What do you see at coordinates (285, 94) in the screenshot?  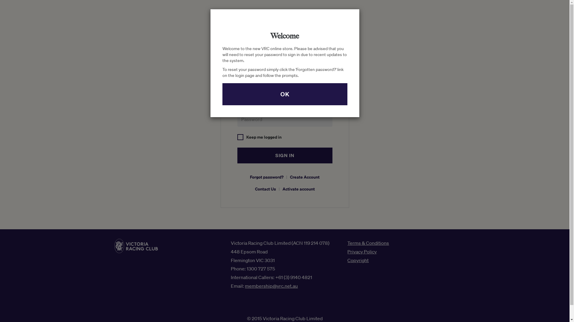 I see `OK` at bounding box center [285, 94].